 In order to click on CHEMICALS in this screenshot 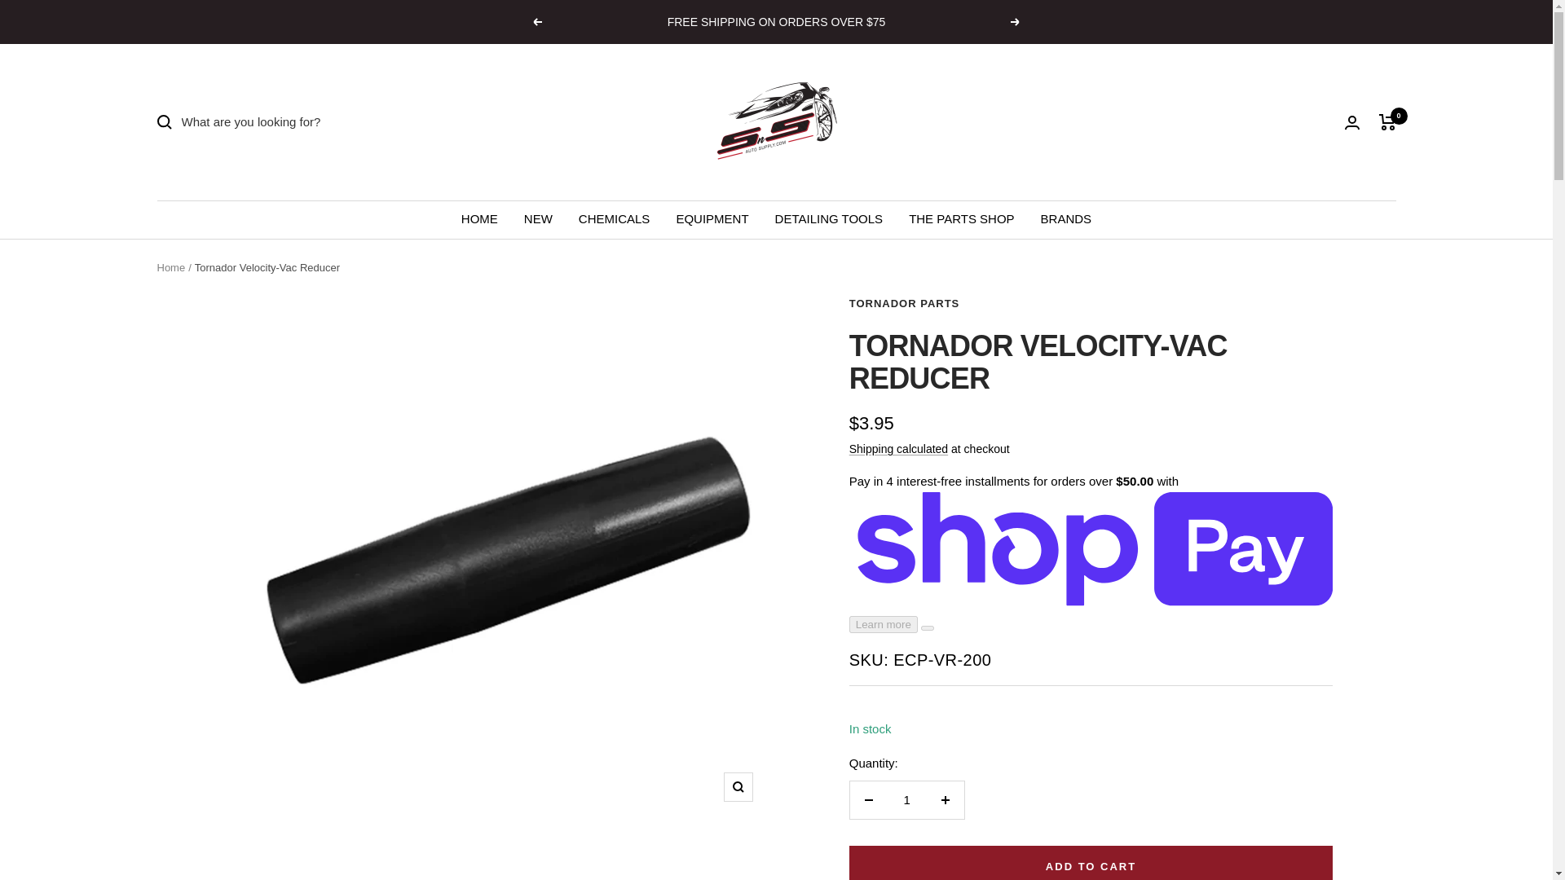, I will do `click(615, 218)`.